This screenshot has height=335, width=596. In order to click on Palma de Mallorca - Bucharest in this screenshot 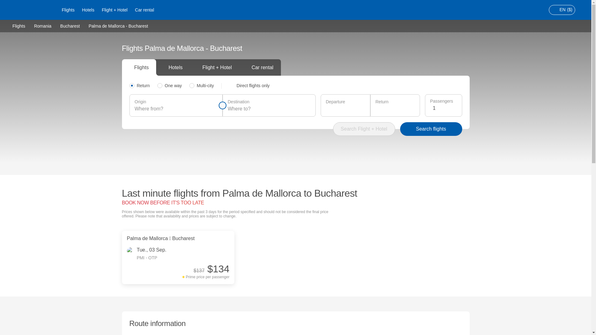, I will do `click(118, 26)`.